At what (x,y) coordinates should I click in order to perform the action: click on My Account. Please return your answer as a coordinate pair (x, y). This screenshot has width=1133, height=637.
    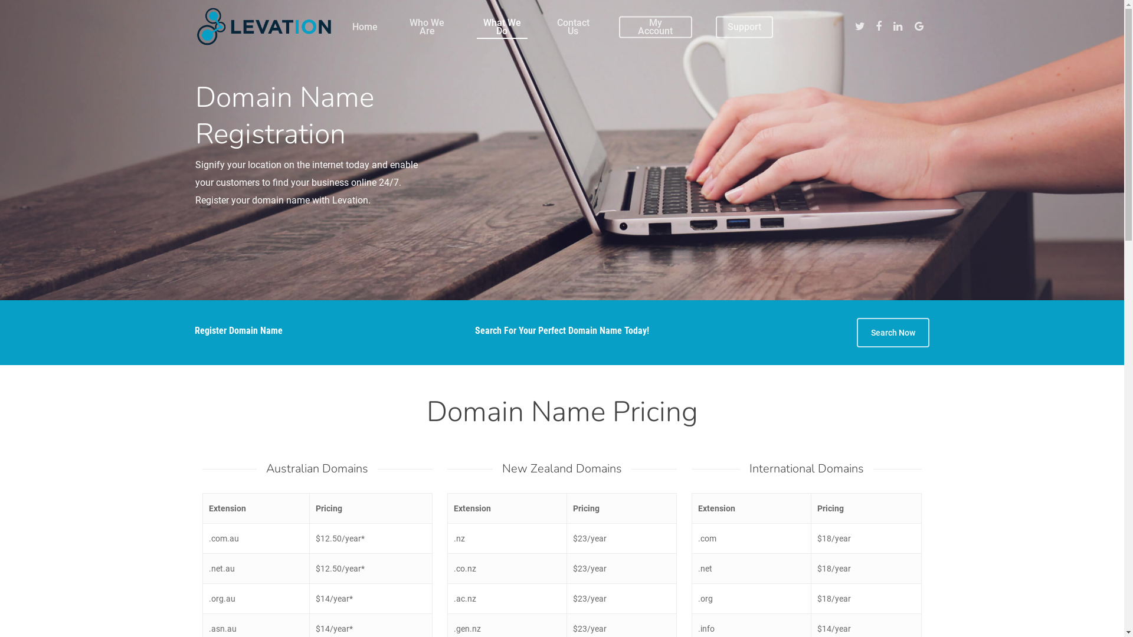
    Looking at the image, I should click on (655, 27).